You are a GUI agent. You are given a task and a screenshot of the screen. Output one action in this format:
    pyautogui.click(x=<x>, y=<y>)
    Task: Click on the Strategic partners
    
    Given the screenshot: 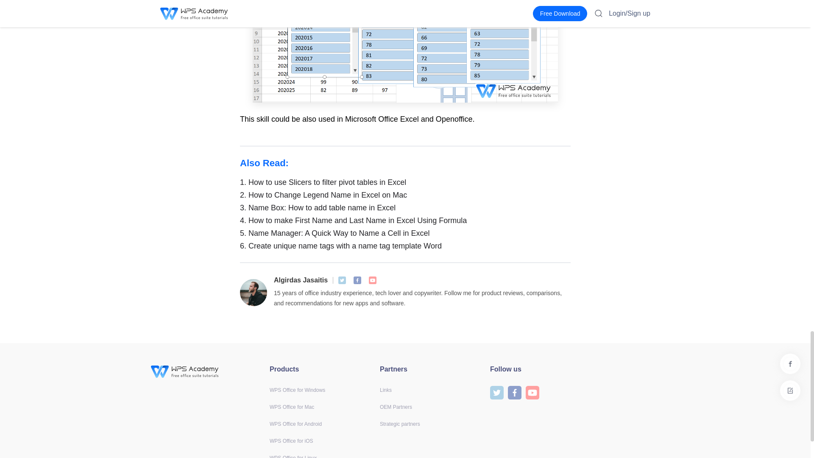 What is the action you would take?
    pyautogui.click(x=400, y=424)
    